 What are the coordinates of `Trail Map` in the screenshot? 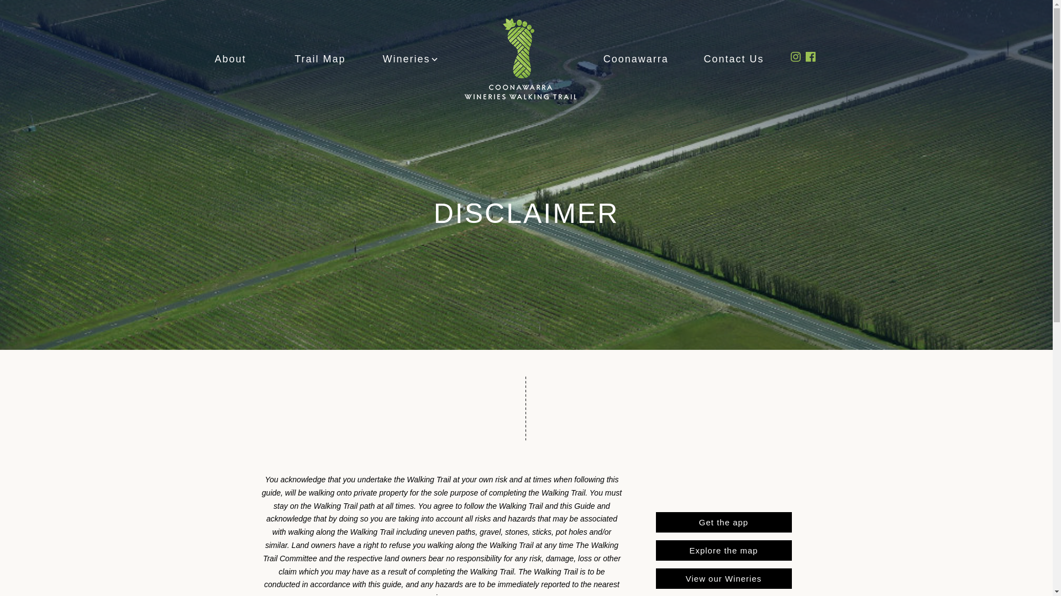 It's located at (321, 58).